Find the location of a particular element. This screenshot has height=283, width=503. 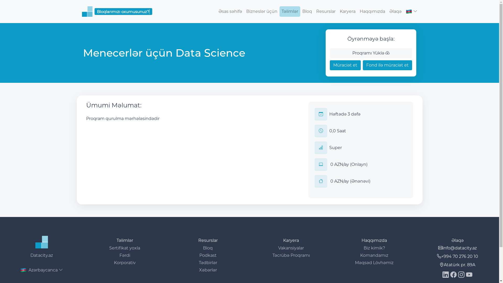

Korporativ is located at coordinates (125, 263).